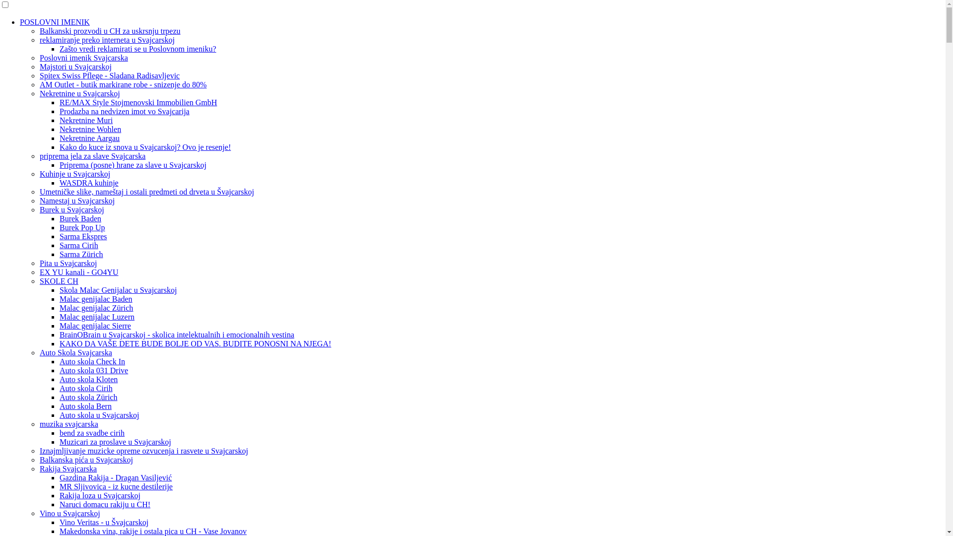 Image resolution: width=953 pixels, height=536 pixels. I want to click on reklamiranje preko interneta u Svajcarskoj, so click(107, 40).